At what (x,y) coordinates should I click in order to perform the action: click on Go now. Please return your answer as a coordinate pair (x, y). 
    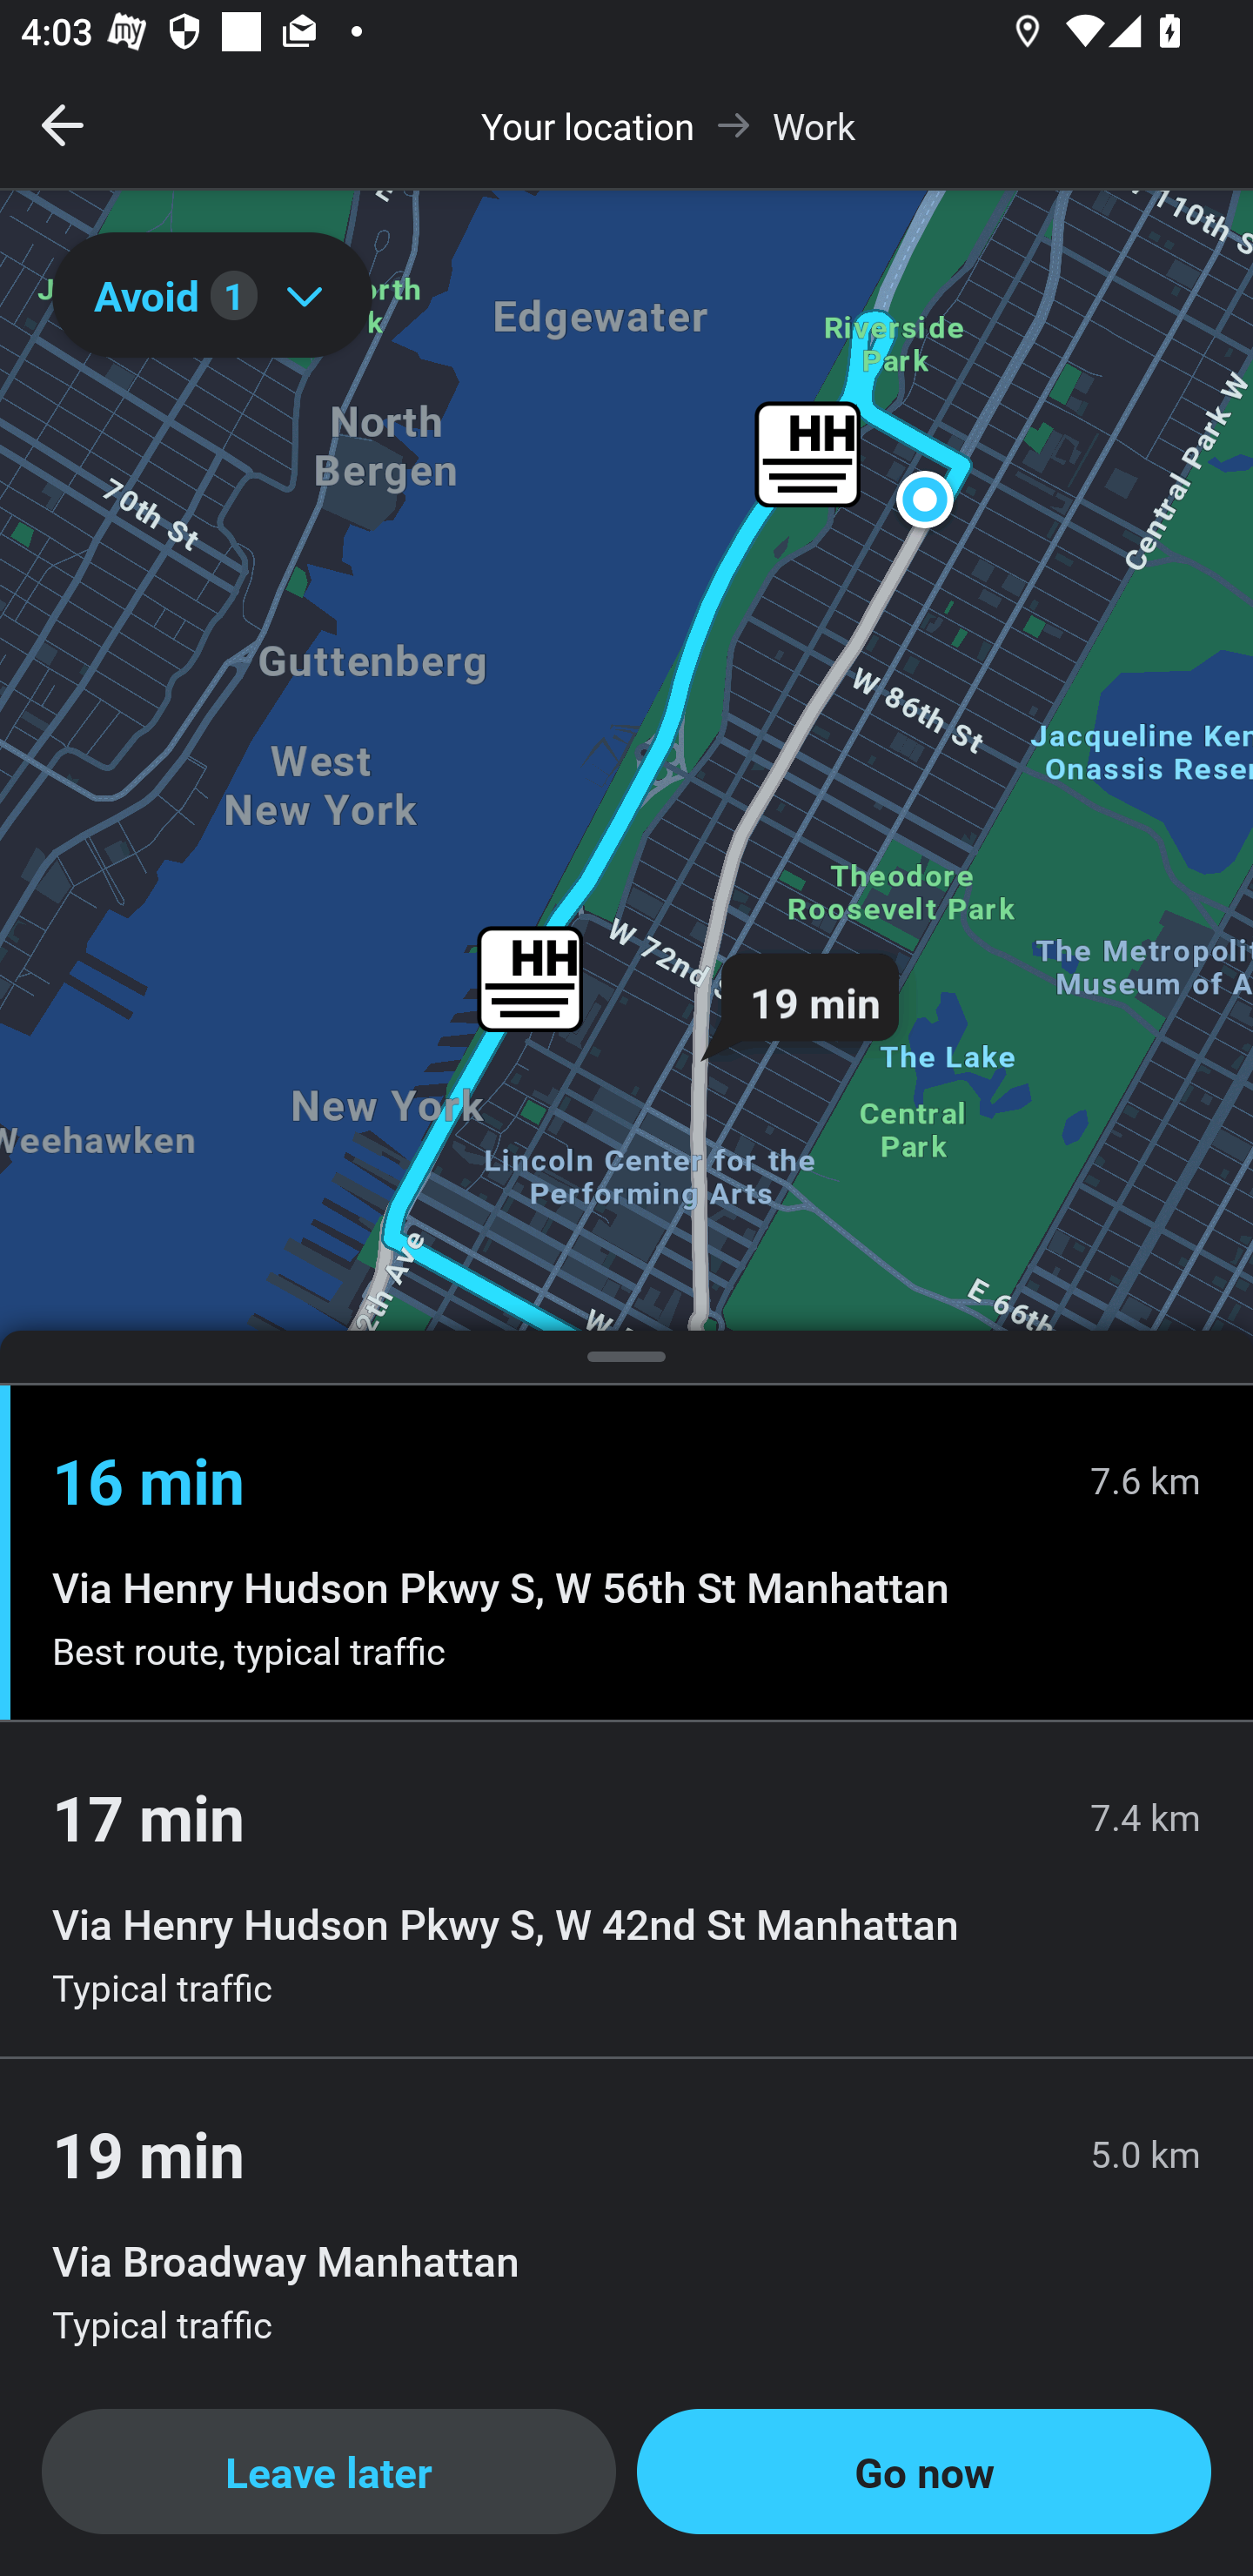
    Looking at the image, I should click on (924, 2472).